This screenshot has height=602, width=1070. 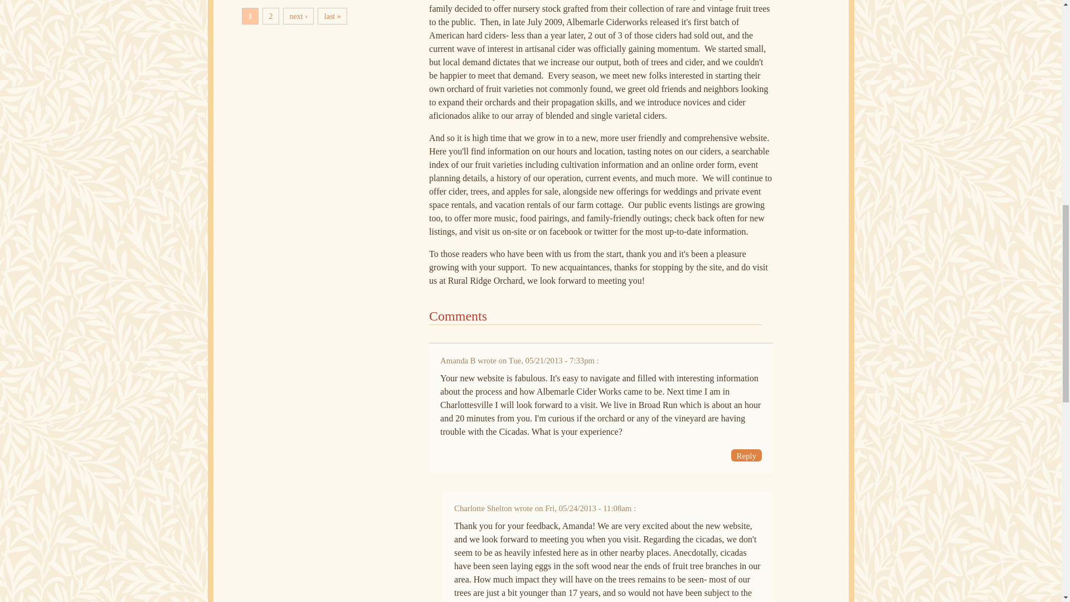 I want to click on Go to page 2, so click(x=271, y=16).